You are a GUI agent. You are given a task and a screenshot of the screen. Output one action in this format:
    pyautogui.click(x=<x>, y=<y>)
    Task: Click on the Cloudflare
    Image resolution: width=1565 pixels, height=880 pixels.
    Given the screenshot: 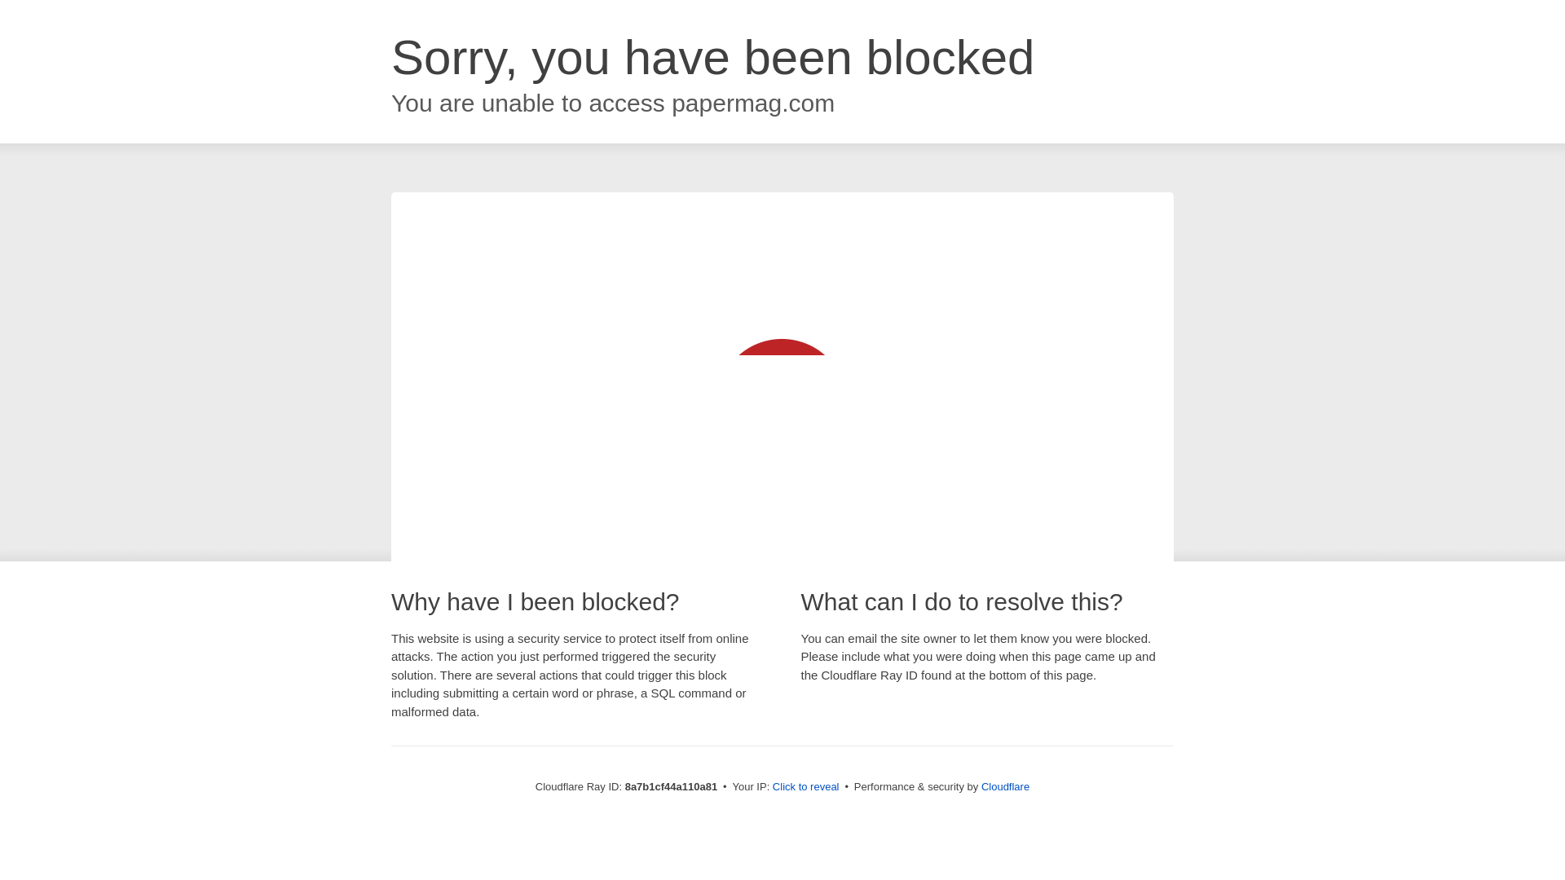 What is the action you would take?
    pyautogui.click(x=1005, y=786)
    